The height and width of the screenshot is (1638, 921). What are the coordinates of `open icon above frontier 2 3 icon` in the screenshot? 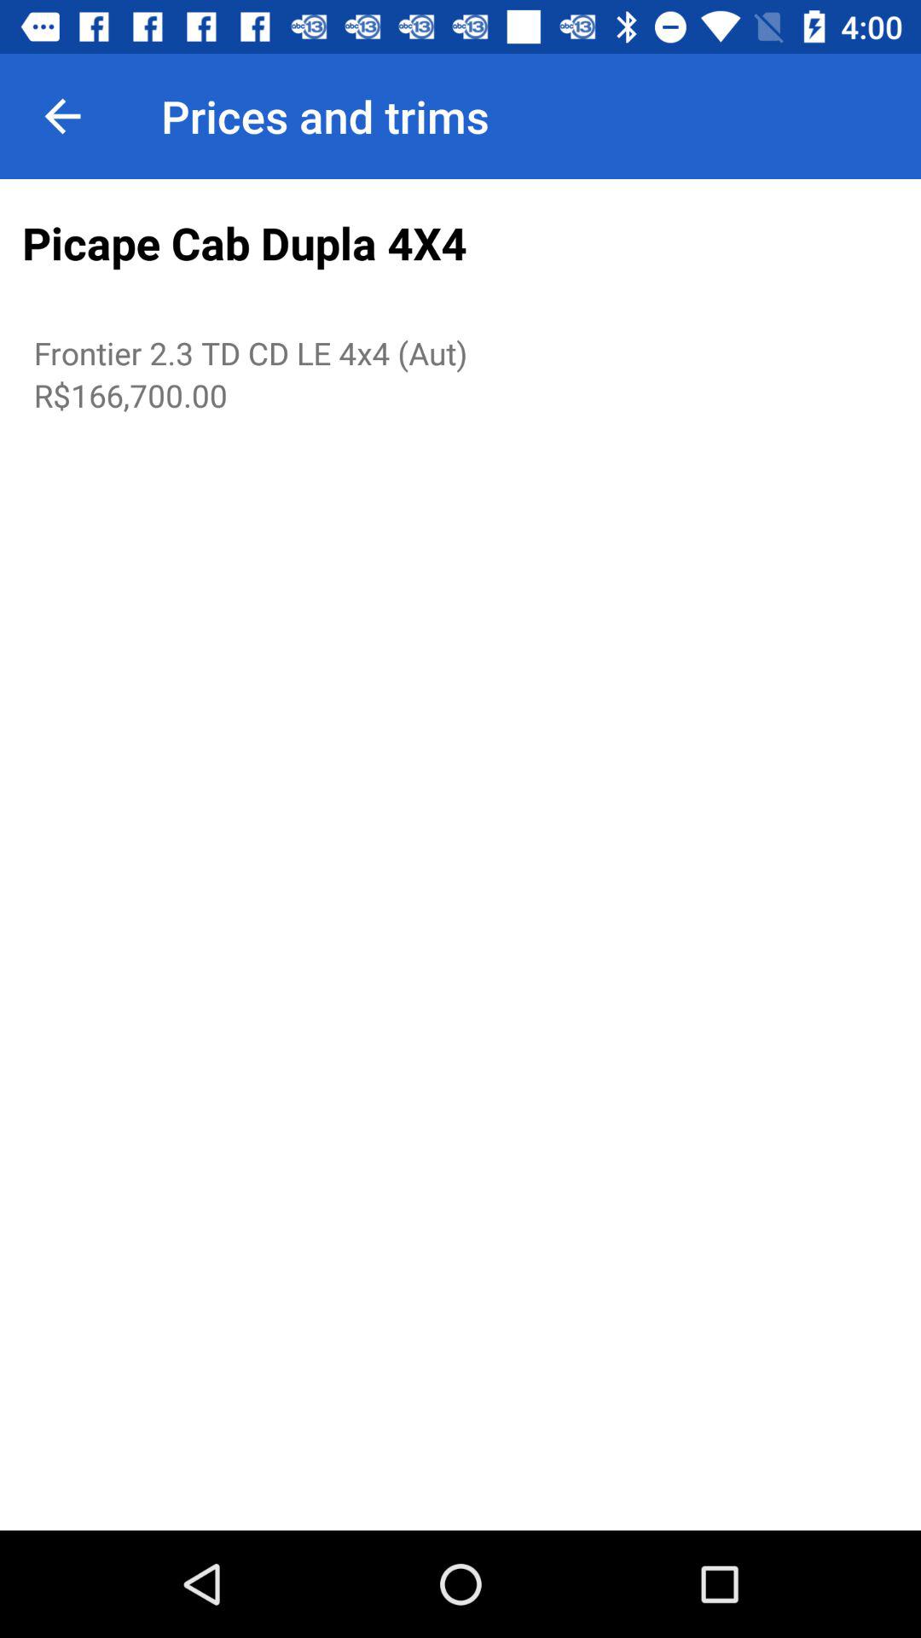 It's located at (460, 244).